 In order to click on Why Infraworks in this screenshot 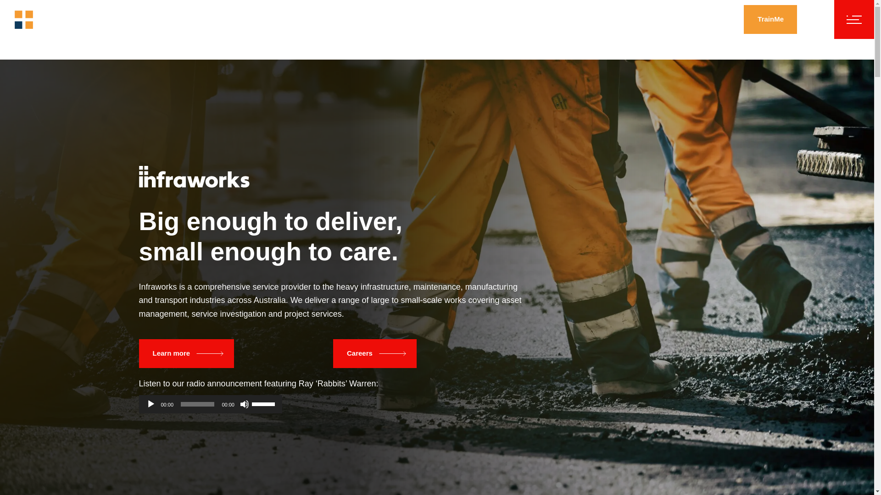, I will do `click(229, 19)`.